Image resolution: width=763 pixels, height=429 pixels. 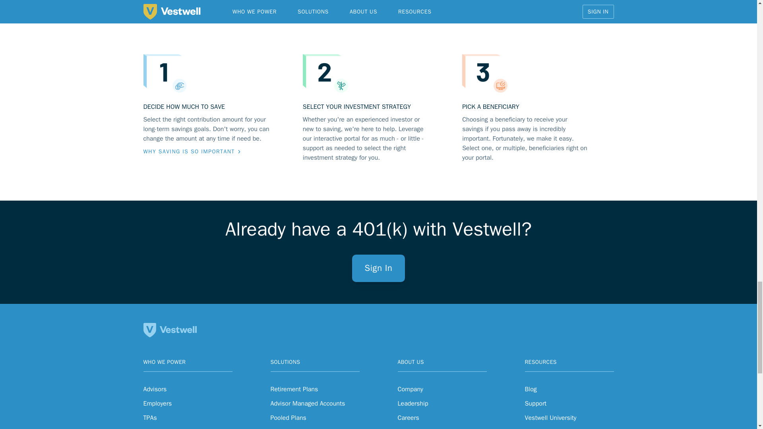 I want to click on Advisors, so click(x=155, y=389).